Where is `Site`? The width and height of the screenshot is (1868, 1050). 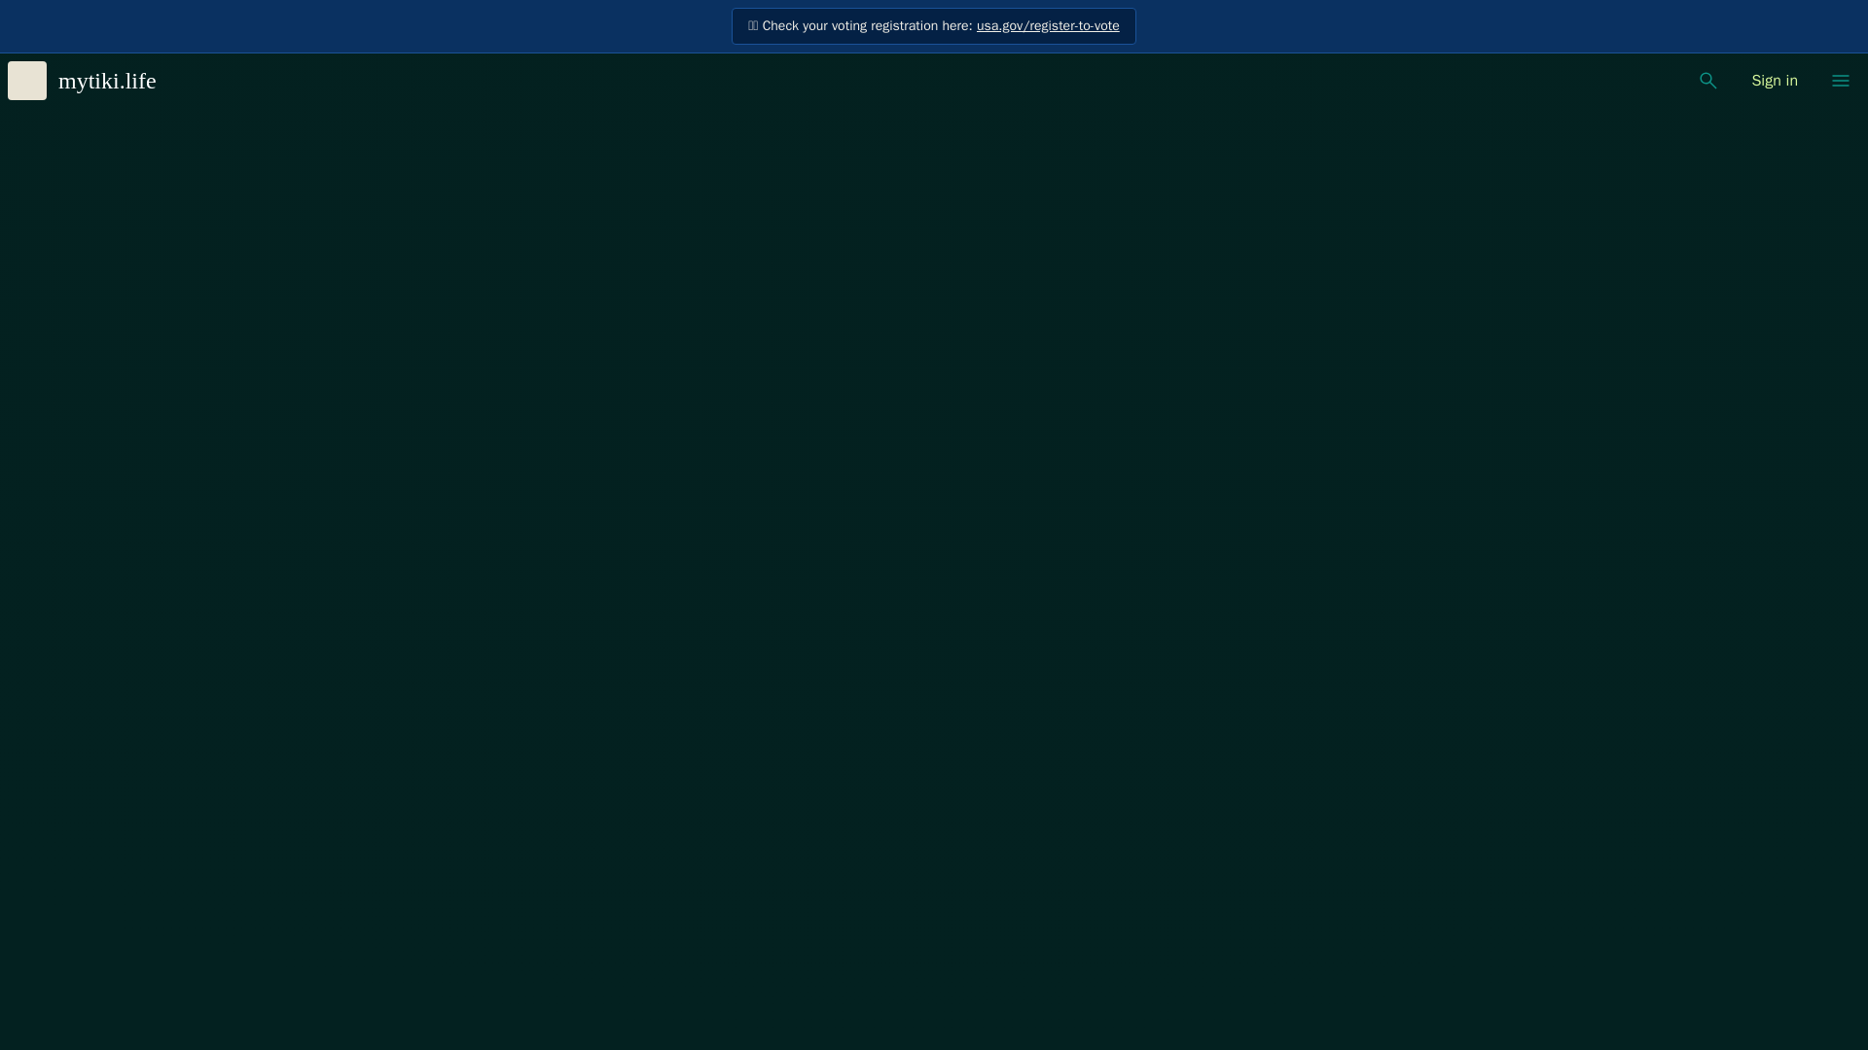
Site is located at coordinates (1841, 80).